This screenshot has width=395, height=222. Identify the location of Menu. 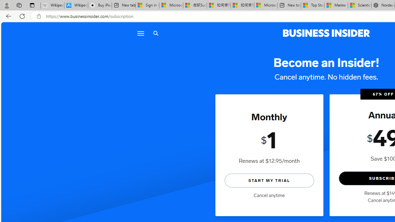
(140, 33).